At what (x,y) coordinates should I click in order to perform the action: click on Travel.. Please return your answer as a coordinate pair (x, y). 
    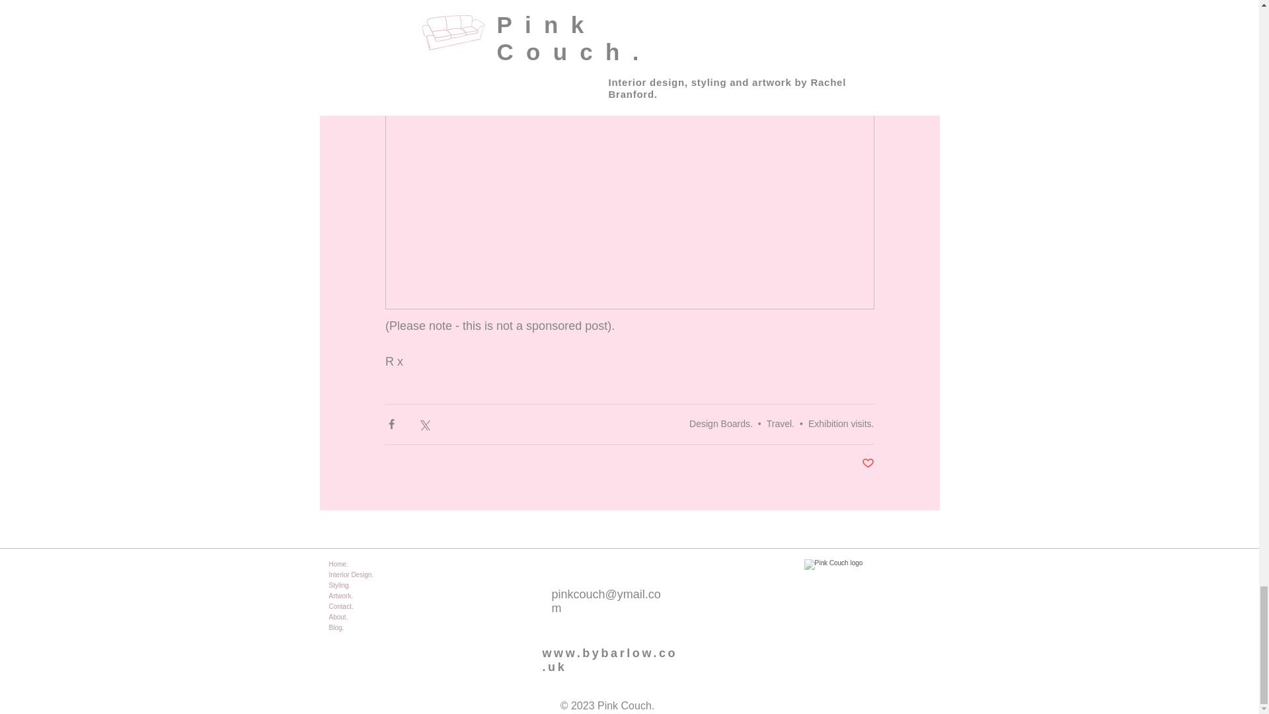
    Looking at the image, I should click on (780, 423).